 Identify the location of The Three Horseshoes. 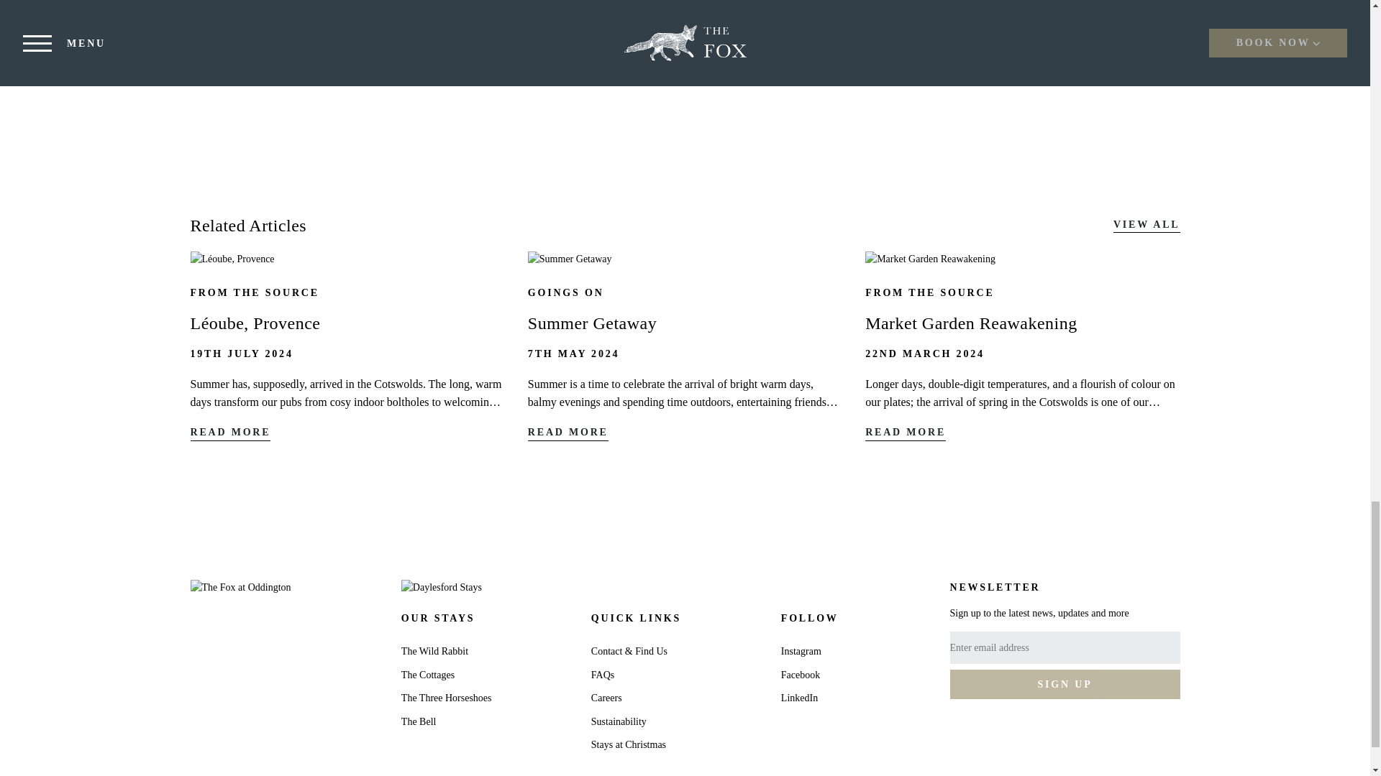
(446, 698).